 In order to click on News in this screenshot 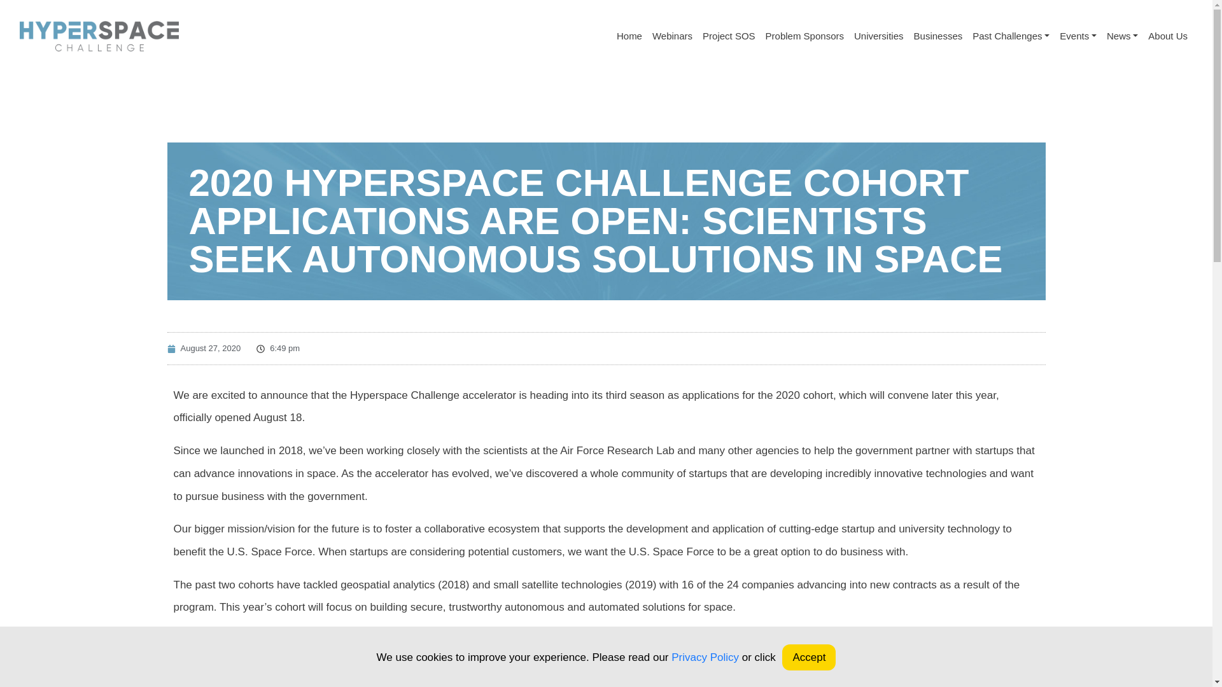, I will do `click(1122, 36)`.